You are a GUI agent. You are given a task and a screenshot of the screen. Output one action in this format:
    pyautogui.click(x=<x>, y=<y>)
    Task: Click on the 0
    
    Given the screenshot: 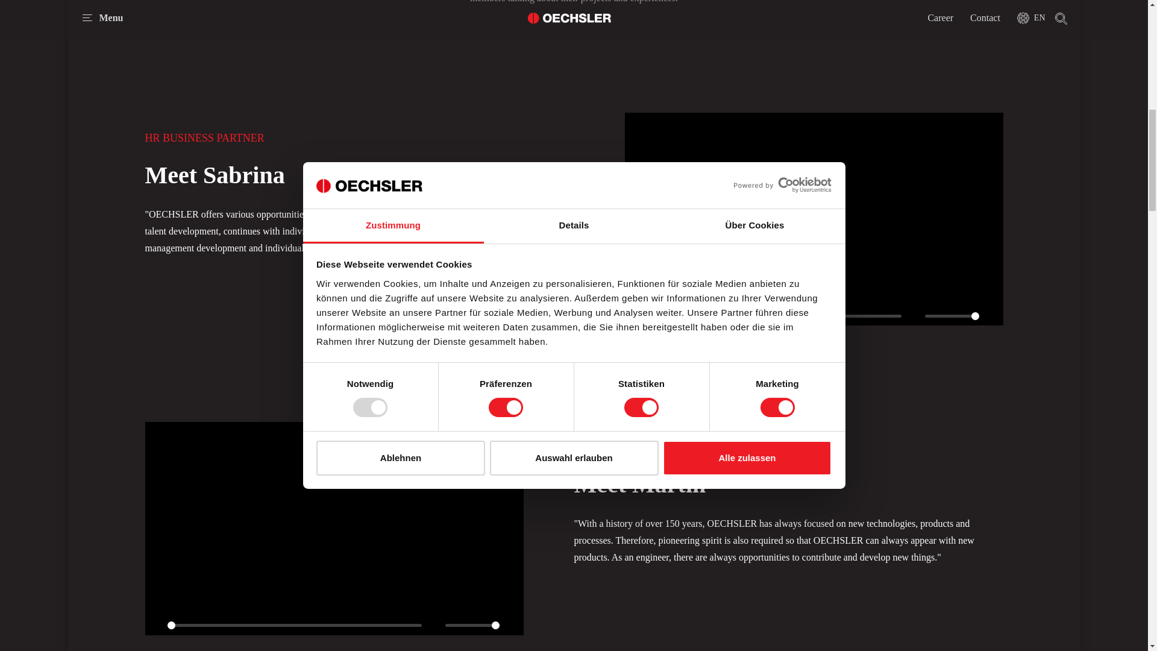 What is the action you would take?
    pyautogui.click(x=295, y=625)
    